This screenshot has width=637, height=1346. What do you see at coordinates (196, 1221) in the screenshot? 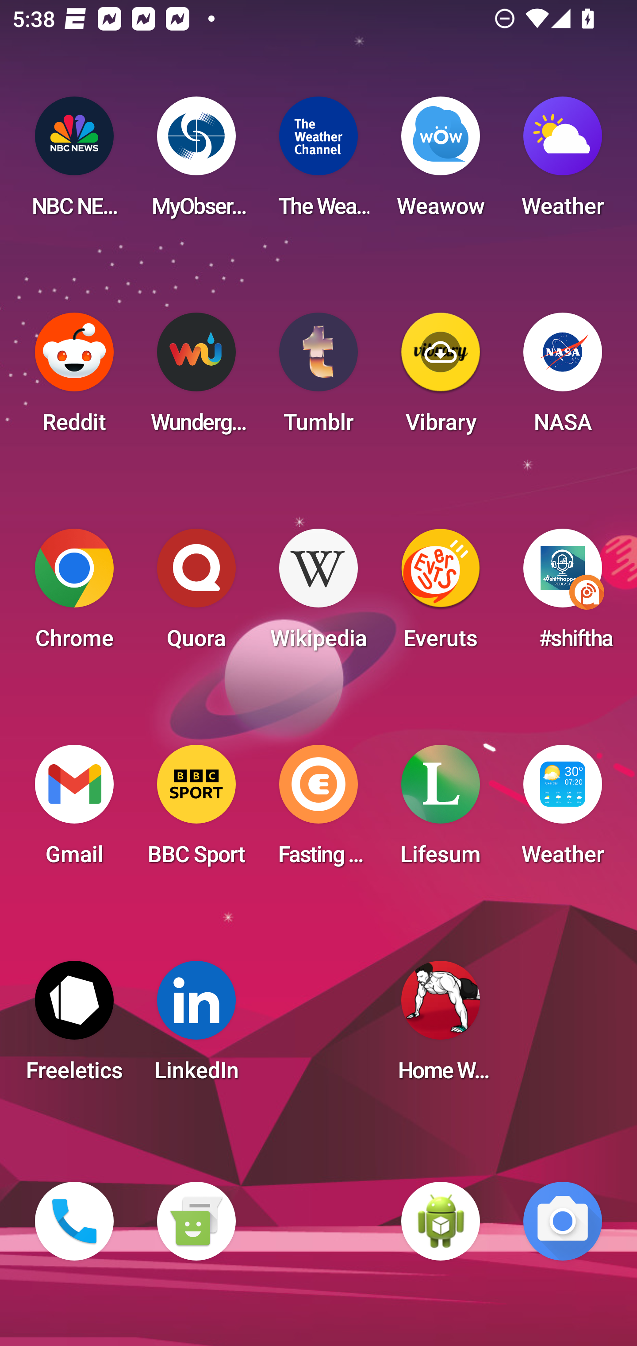
I see `Messaging` at bounding box center [196, 1221].